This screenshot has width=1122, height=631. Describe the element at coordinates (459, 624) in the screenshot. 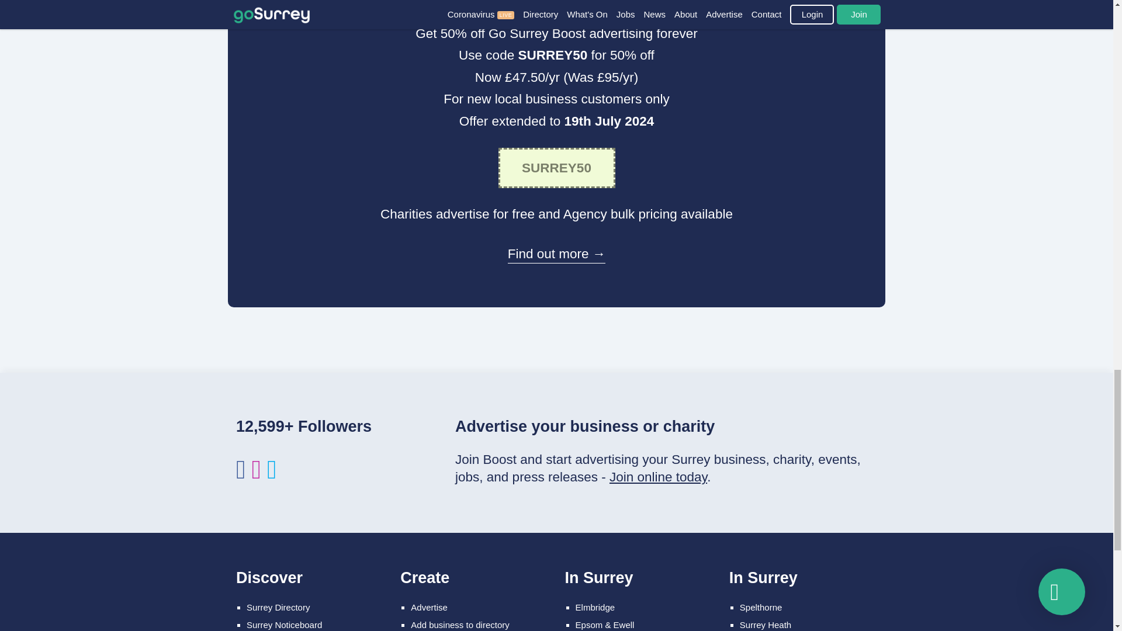

I see `Add business to directory` at that location.